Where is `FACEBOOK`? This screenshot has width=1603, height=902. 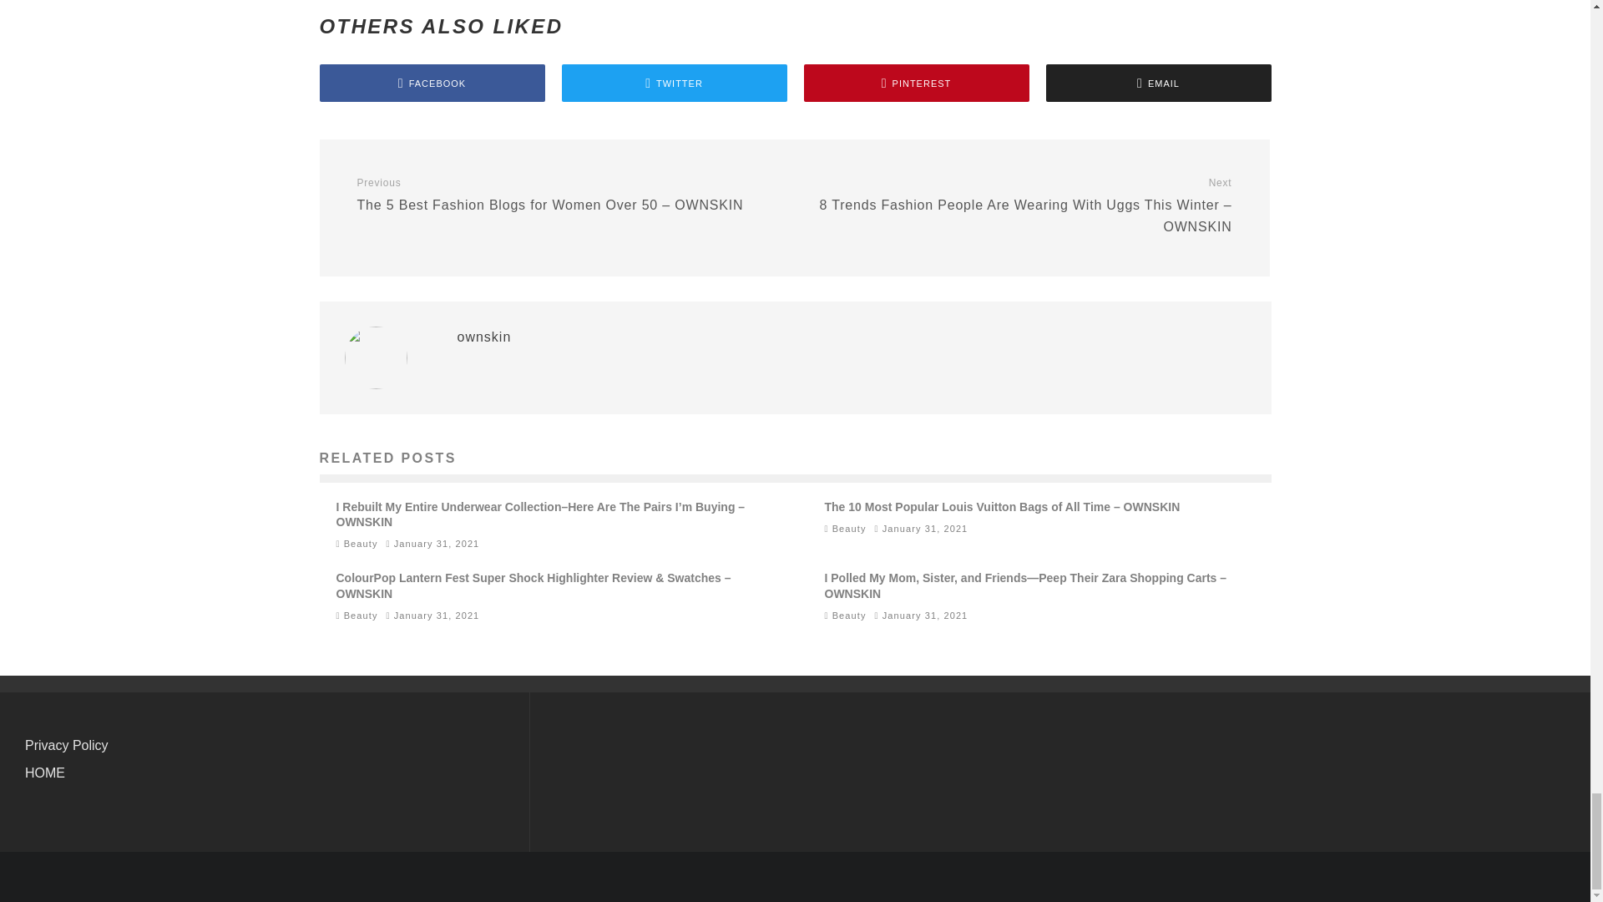 FACEBOOK is located at coordinates (432, 83).